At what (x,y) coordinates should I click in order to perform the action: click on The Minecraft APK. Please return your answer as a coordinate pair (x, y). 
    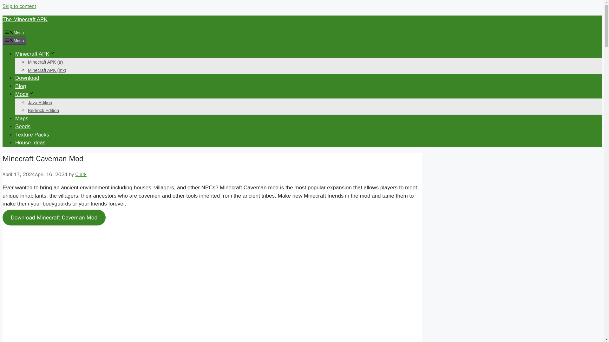
    Looking at the image, I should click on (25, 19).